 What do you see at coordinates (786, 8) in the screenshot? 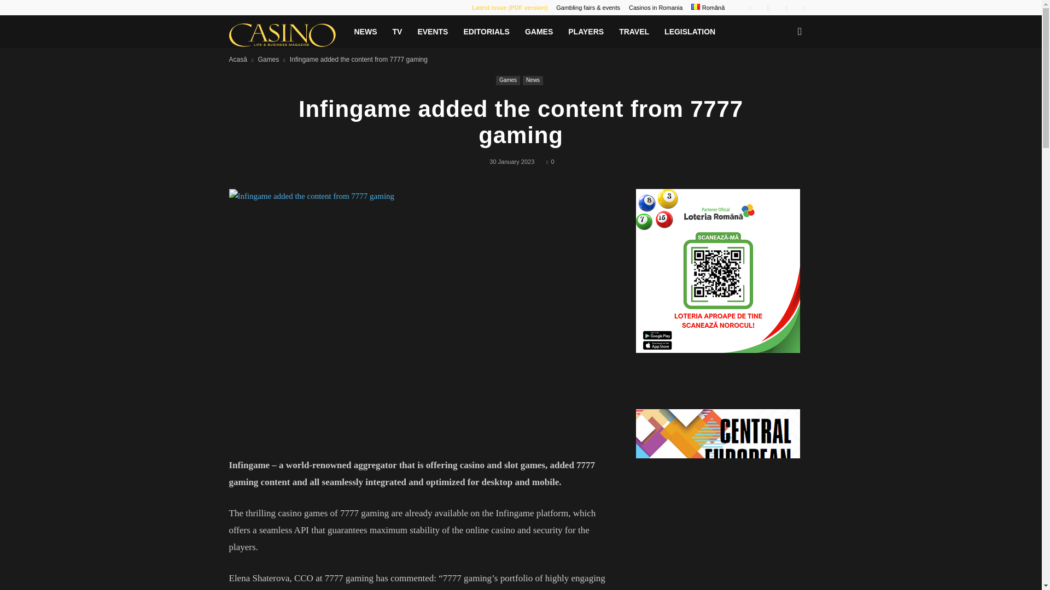
I see `Twitter` at bounding box center [786, 8].